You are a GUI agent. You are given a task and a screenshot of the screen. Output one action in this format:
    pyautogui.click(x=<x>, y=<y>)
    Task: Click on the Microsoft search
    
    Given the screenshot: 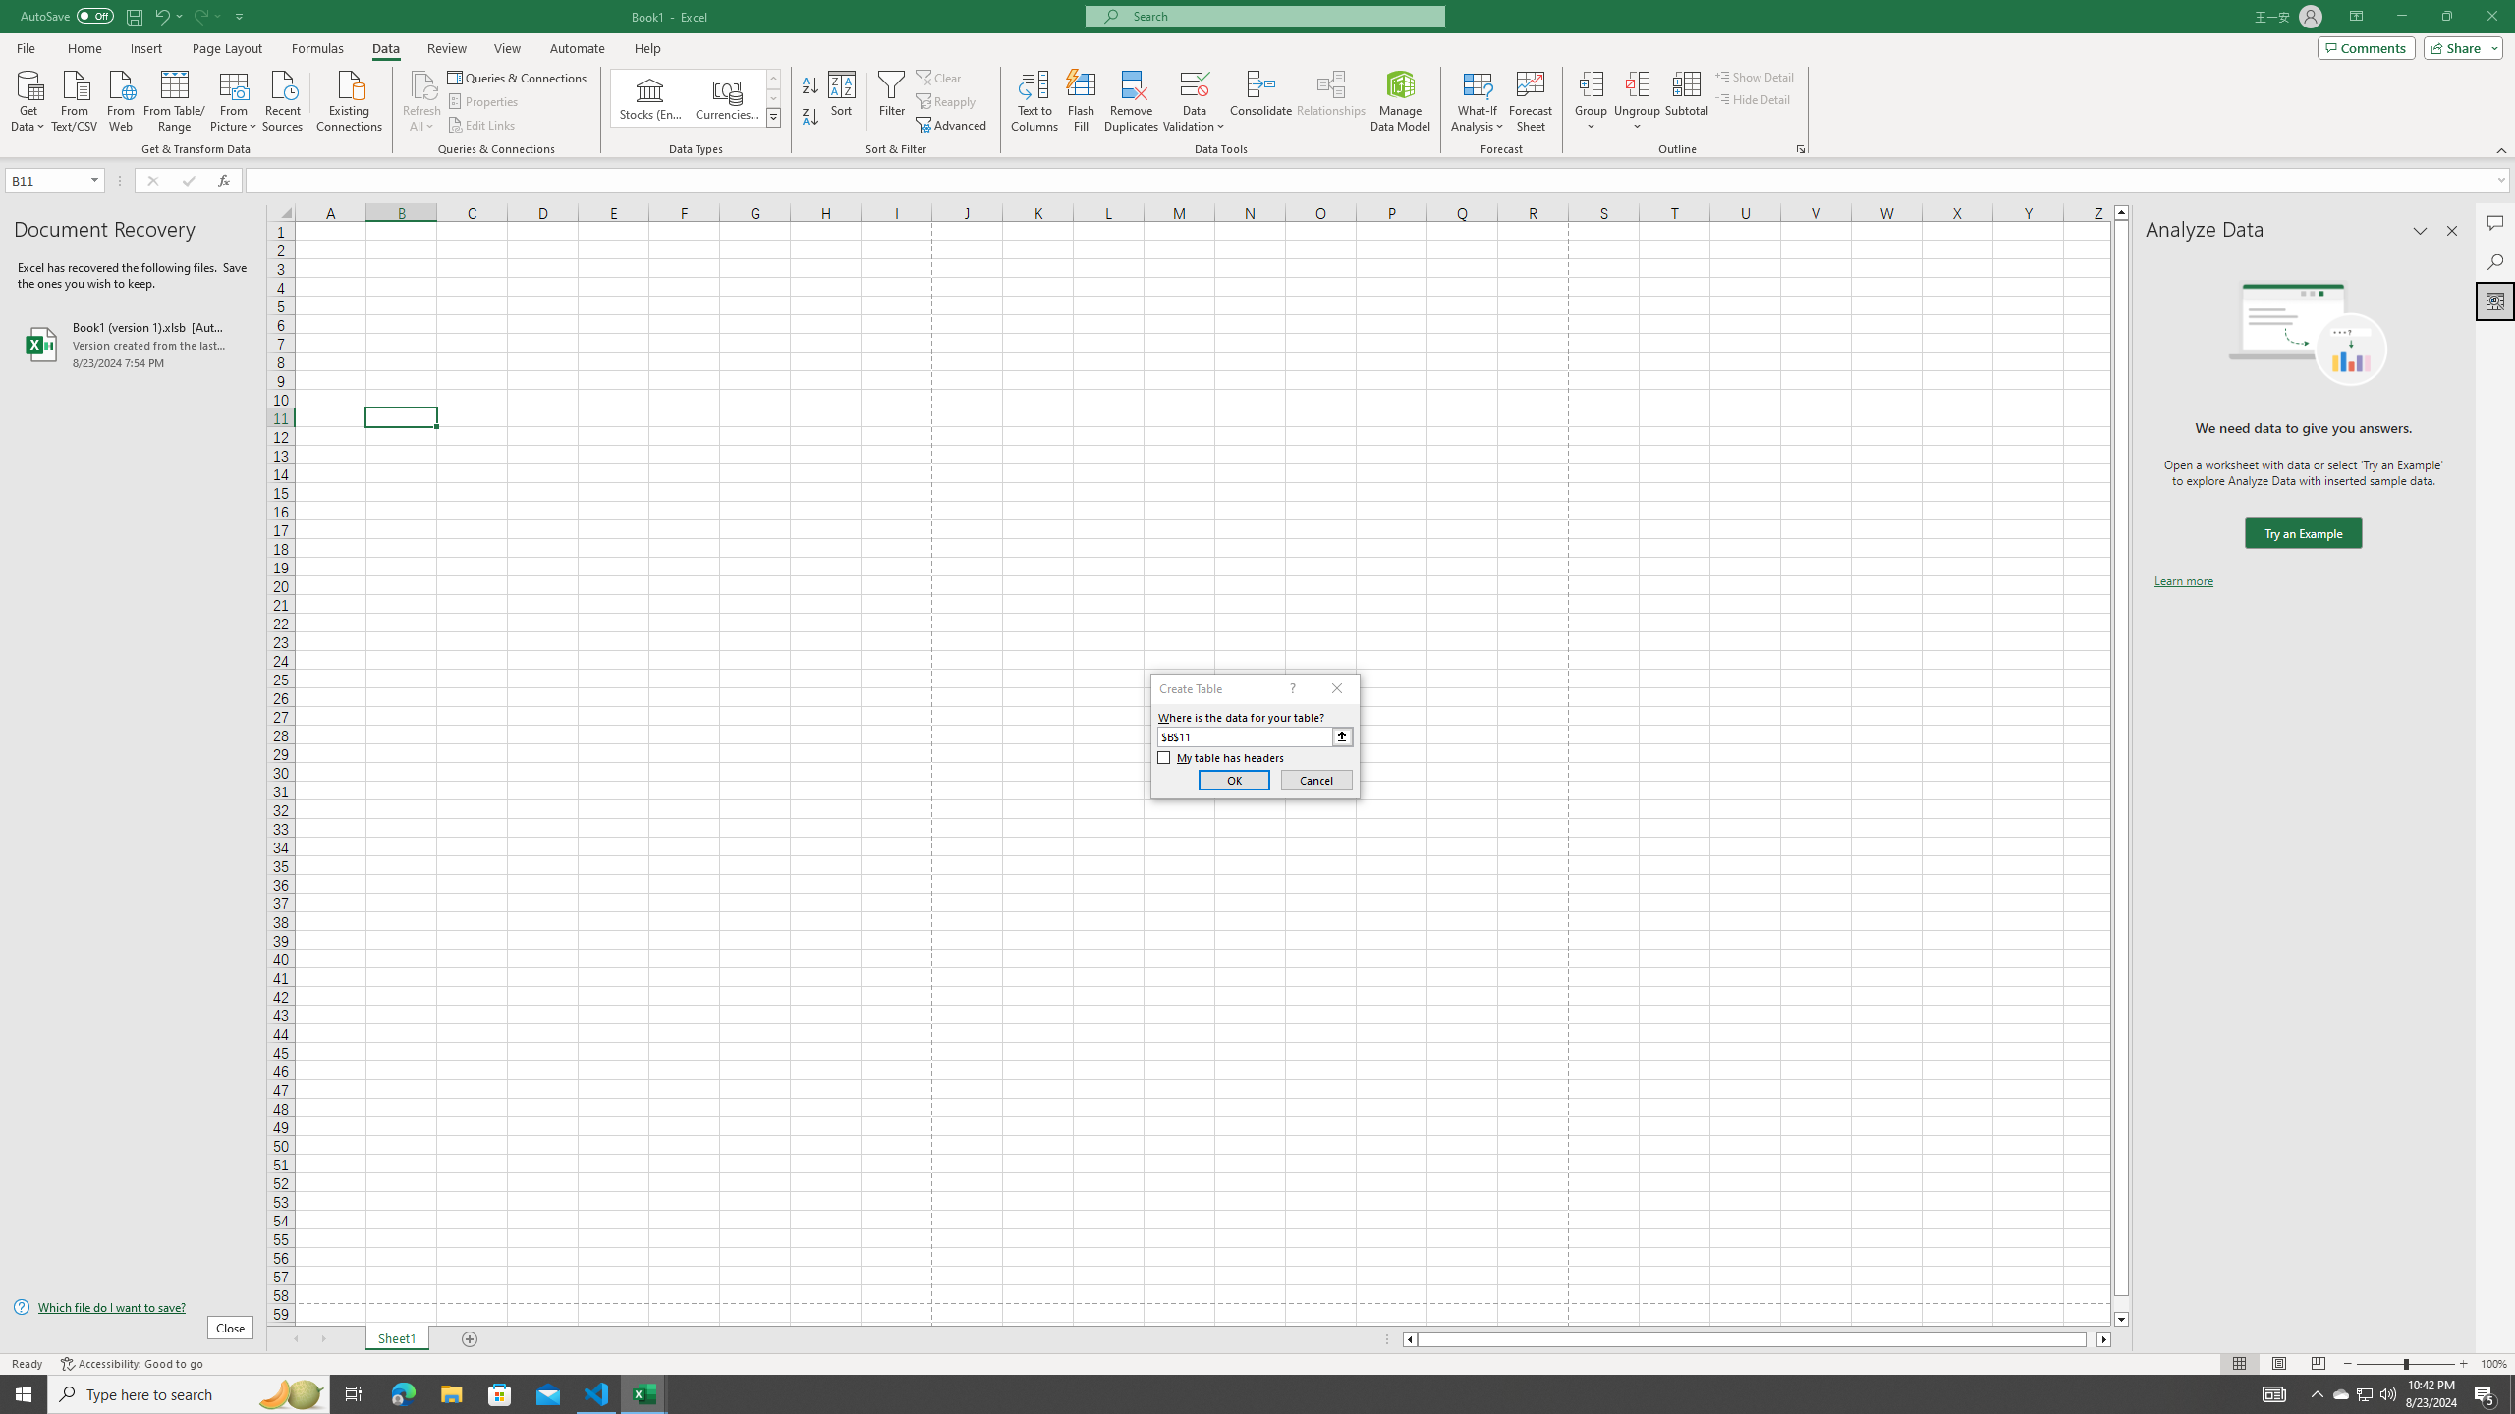 What is the action you would take?
    pyautogui.click(x=1283, y=16)
    